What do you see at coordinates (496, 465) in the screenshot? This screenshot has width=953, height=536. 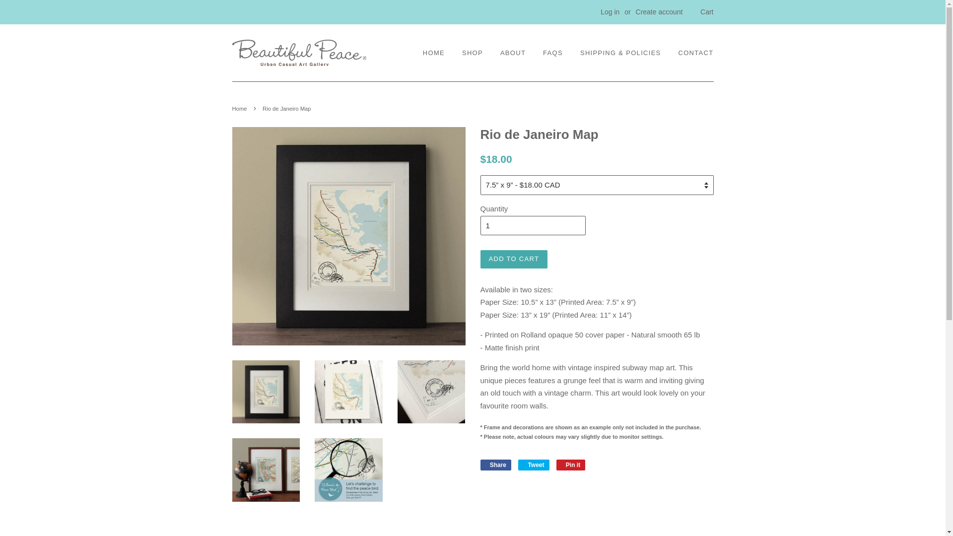 I see `Share
Share on Facebook` at bounding box center [496, 465].